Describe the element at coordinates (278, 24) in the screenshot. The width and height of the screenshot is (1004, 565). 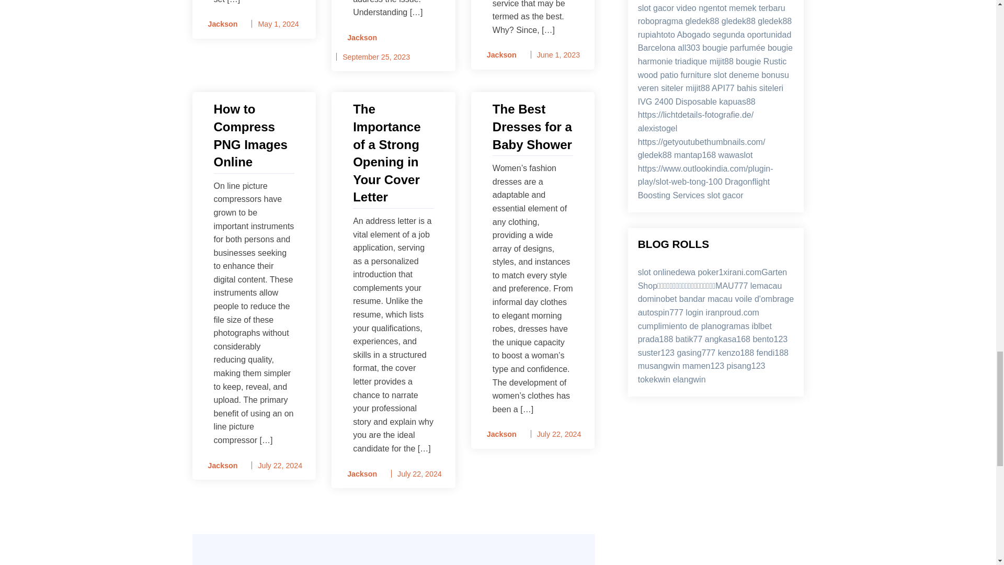
I see `May 1, 2024` at that location.